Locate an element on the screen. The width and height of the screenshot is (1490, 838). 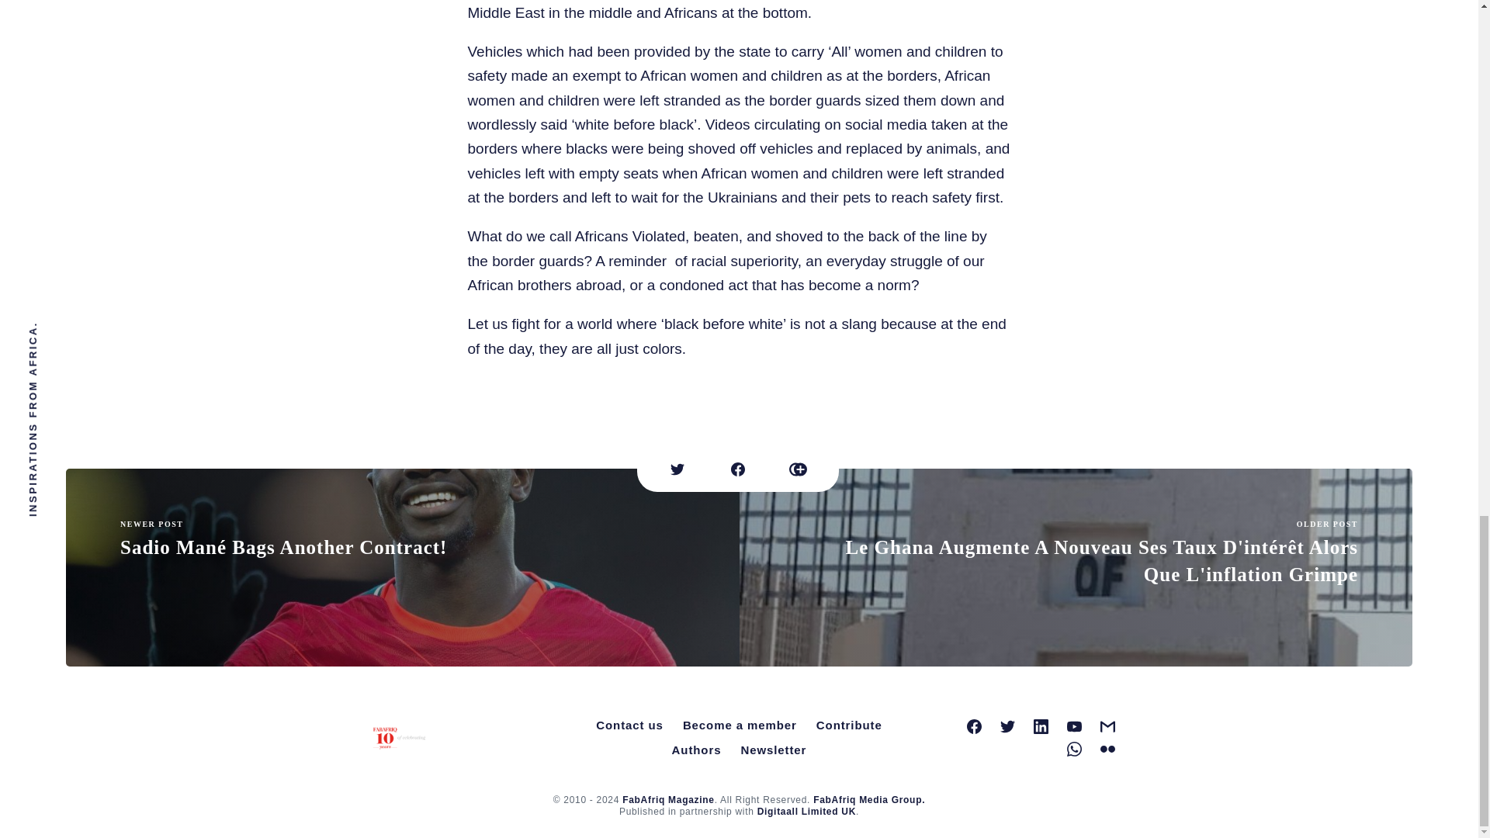
Contact us is located at coordinates (630, 725).